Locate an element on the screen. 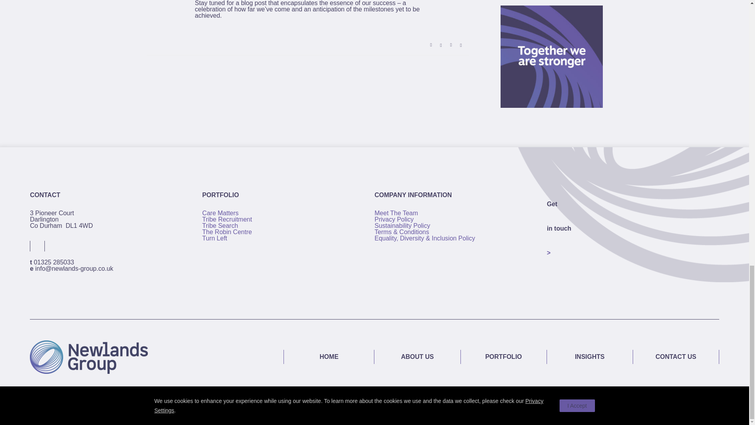  Privacy Policy is located at coordinates (394, 219).